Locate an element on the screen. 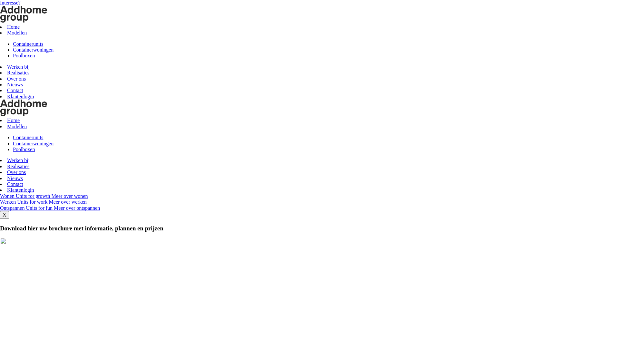 The height and width of the screenshot is (348, 619). Modellen is located at coordinates (17, 126).